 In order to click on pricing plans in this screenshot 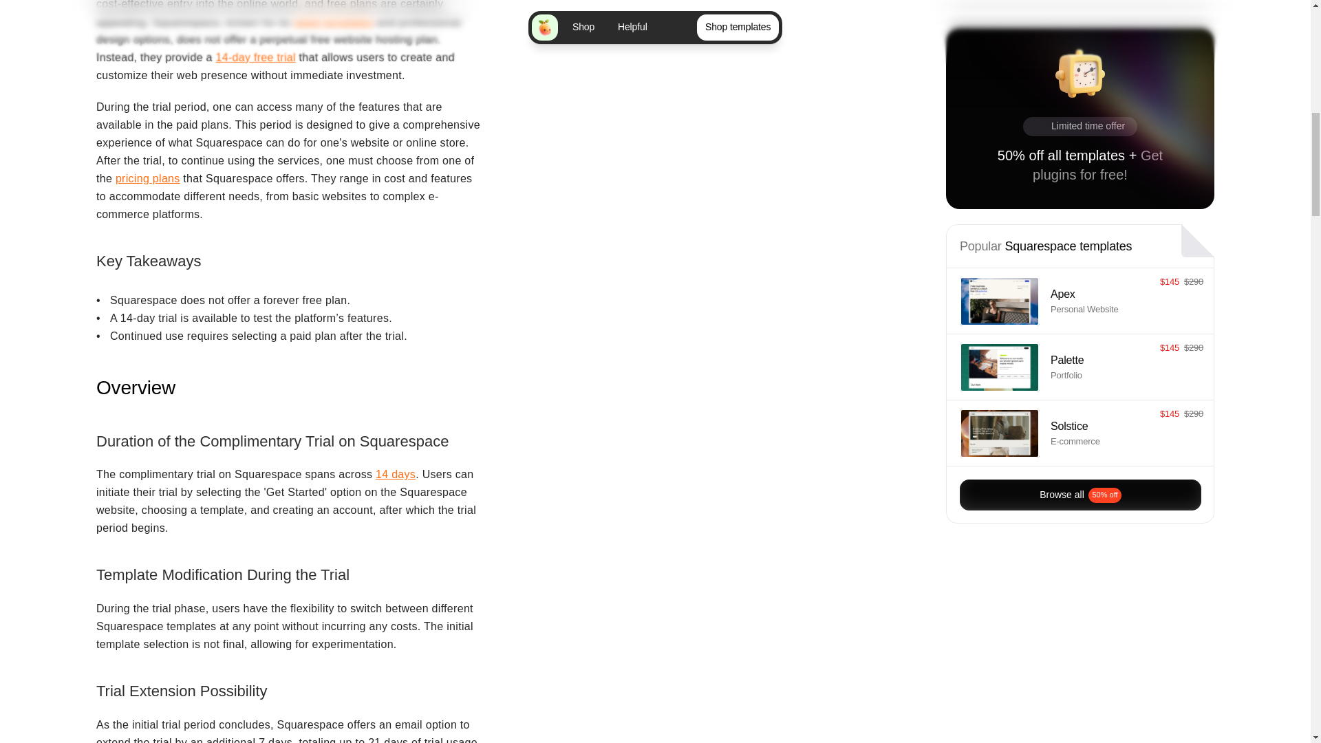, I will do `click(147, 177)`.